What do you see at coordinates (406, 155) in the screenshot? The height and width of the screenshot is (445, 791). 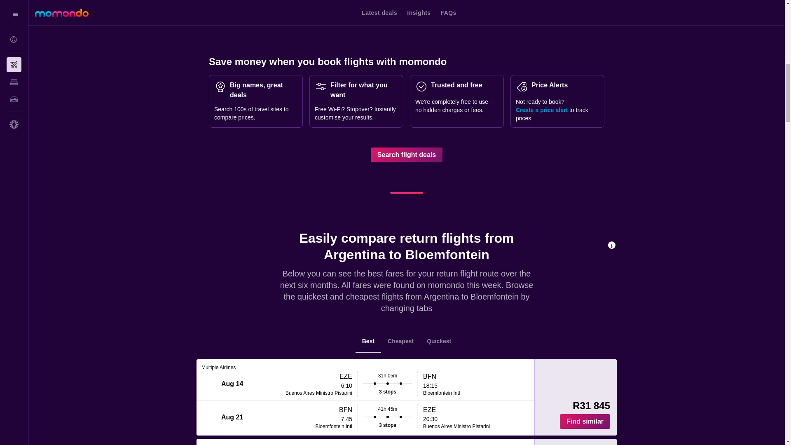 I see `Search flight deals` at bounding box center [406, 155].